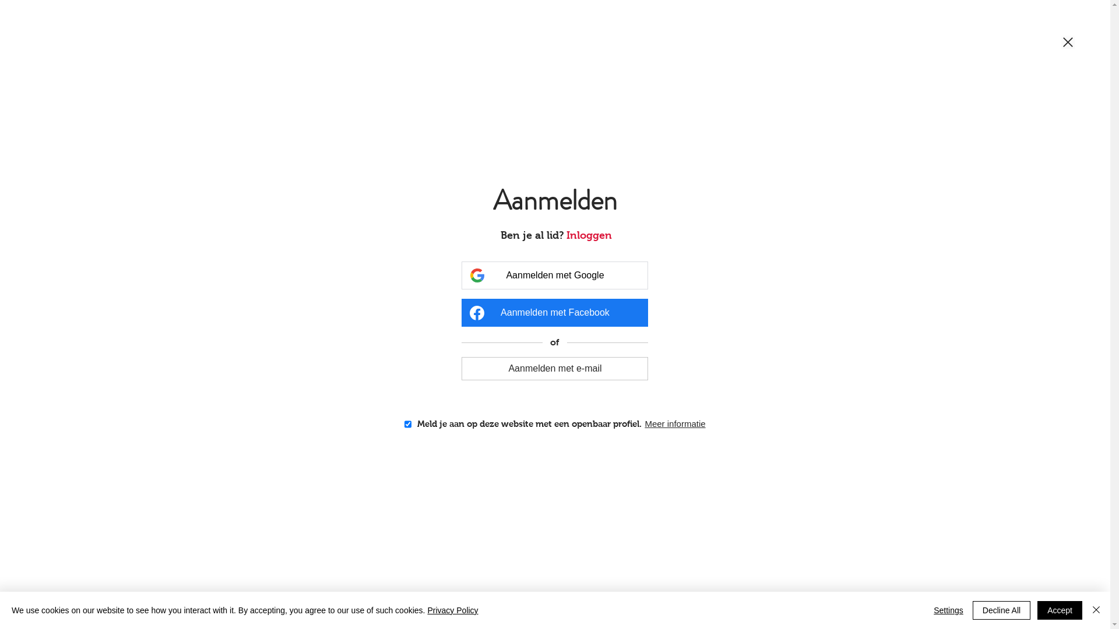 This screenshot has height=629, width=1119. I want to click on Decline All, so click(1001, 610).